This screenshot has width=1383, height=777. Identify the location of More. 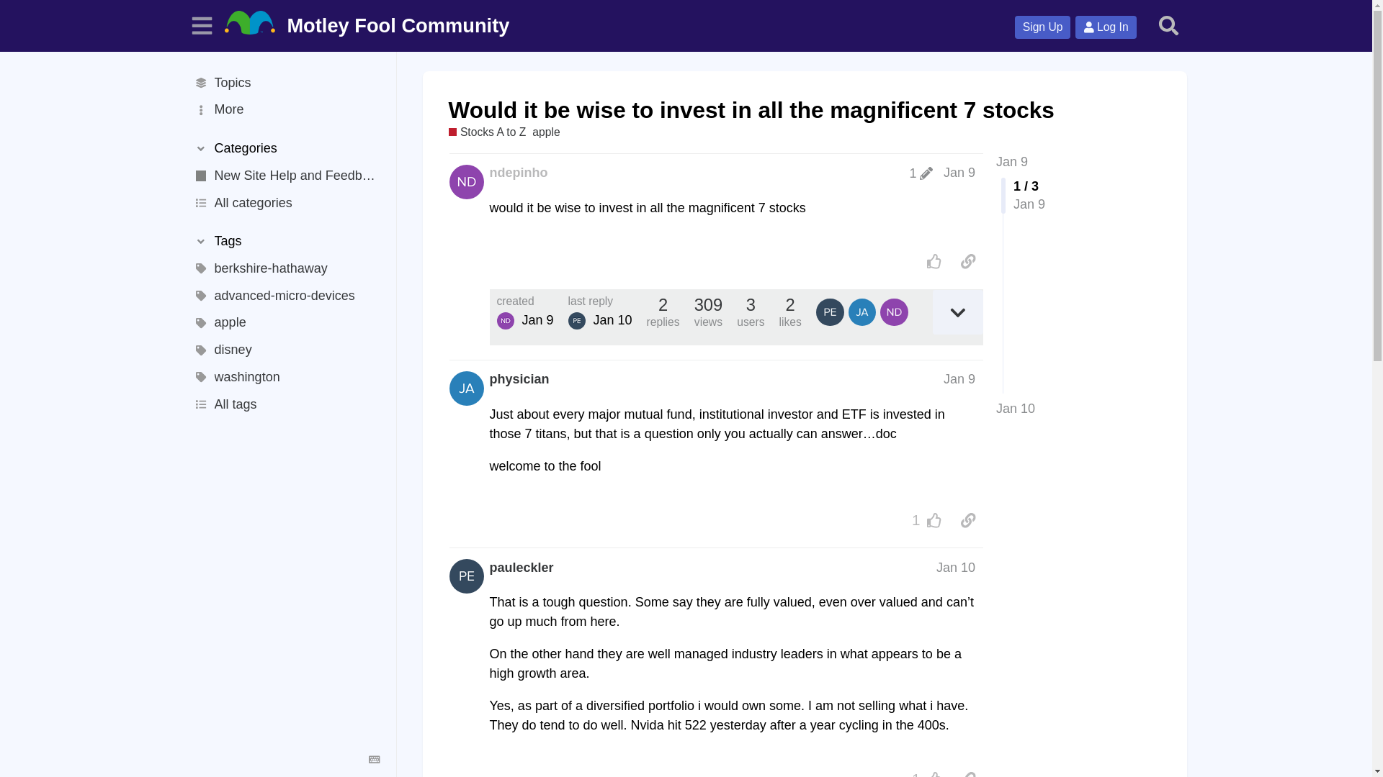
(285, 109).